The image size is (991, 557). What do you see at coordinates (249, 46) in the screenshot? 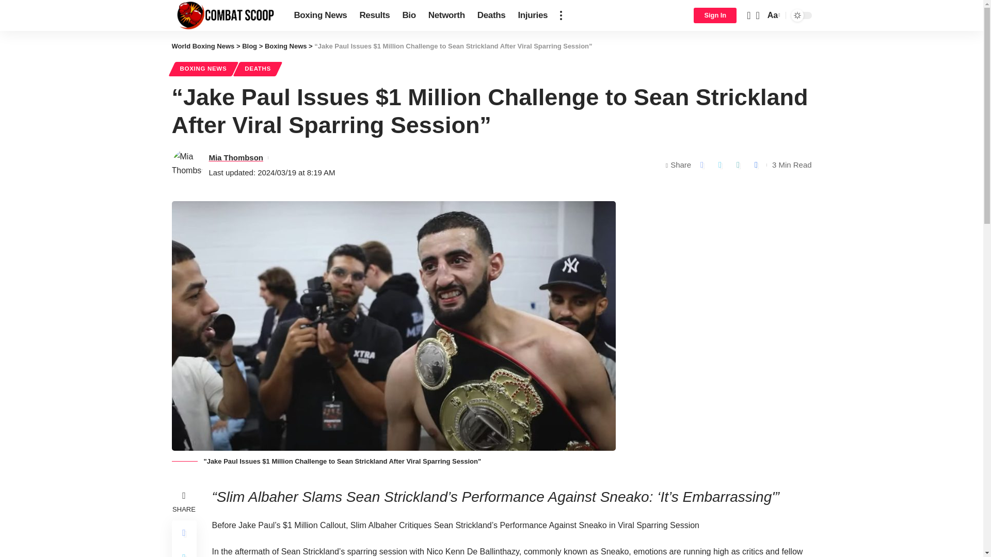
I see `Go to Blog.` at bounding box center [249, 46].